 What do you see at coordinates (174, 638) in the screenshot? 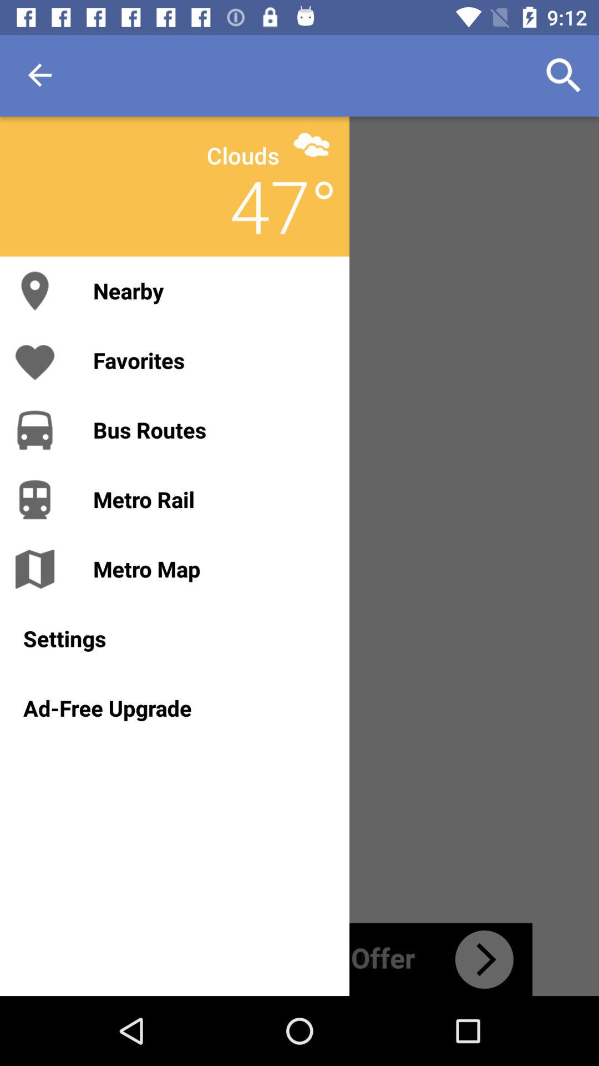
I see `swipe to the settings icon` at bounding box center [174, 638].